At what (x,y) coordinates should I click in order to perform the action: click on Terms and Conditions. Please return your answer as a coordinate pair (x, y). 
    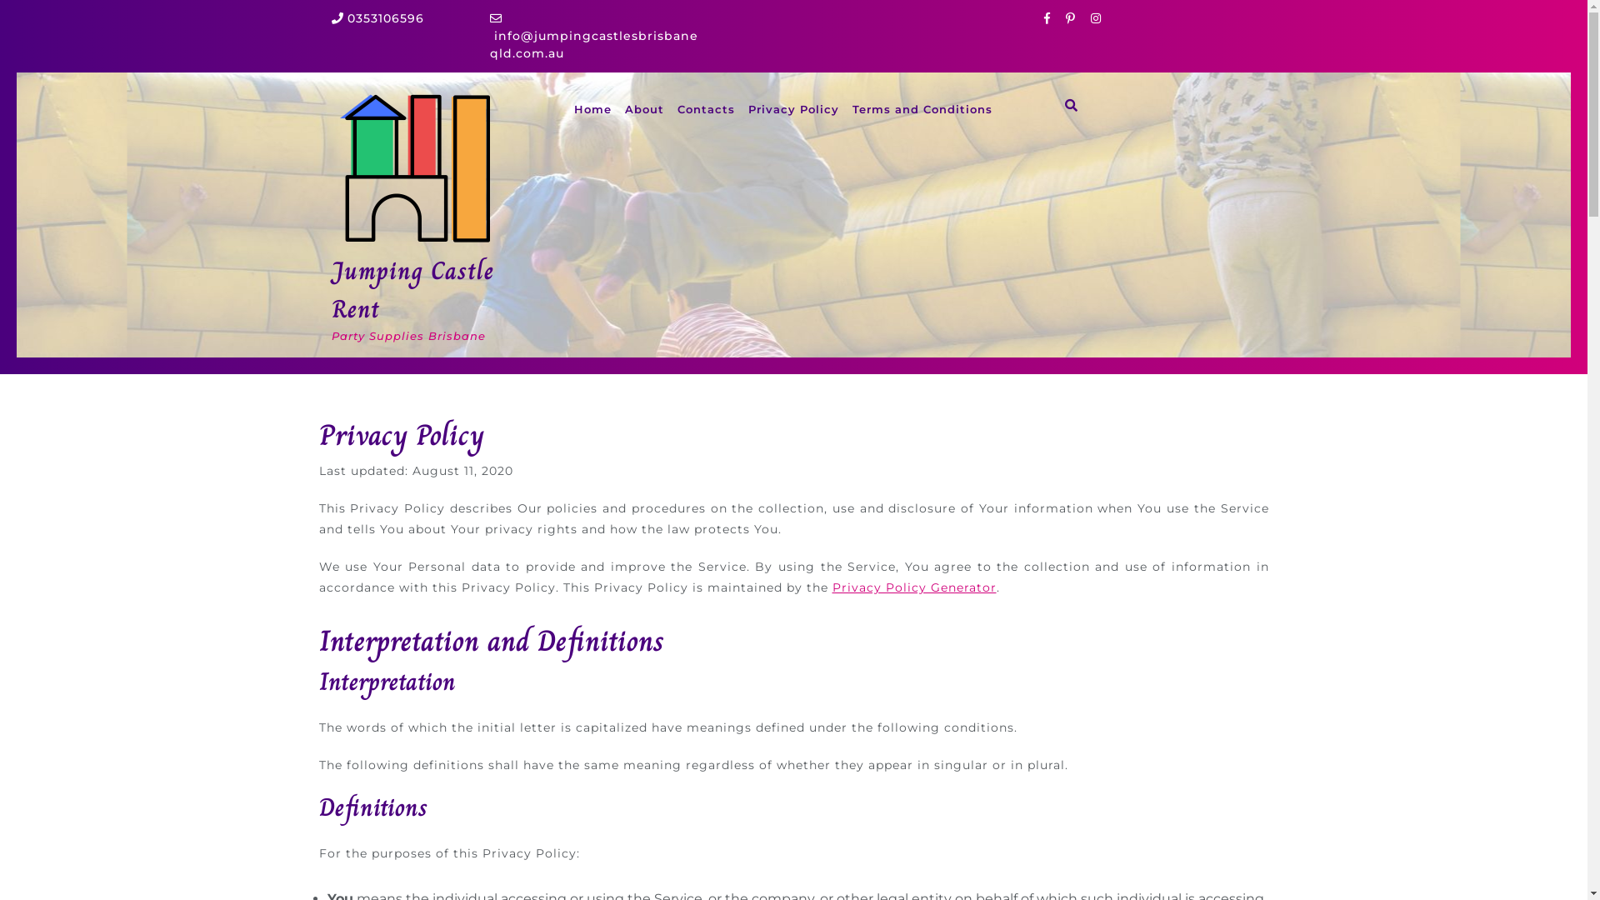
    Looking at the image, I should click on (922, 110).